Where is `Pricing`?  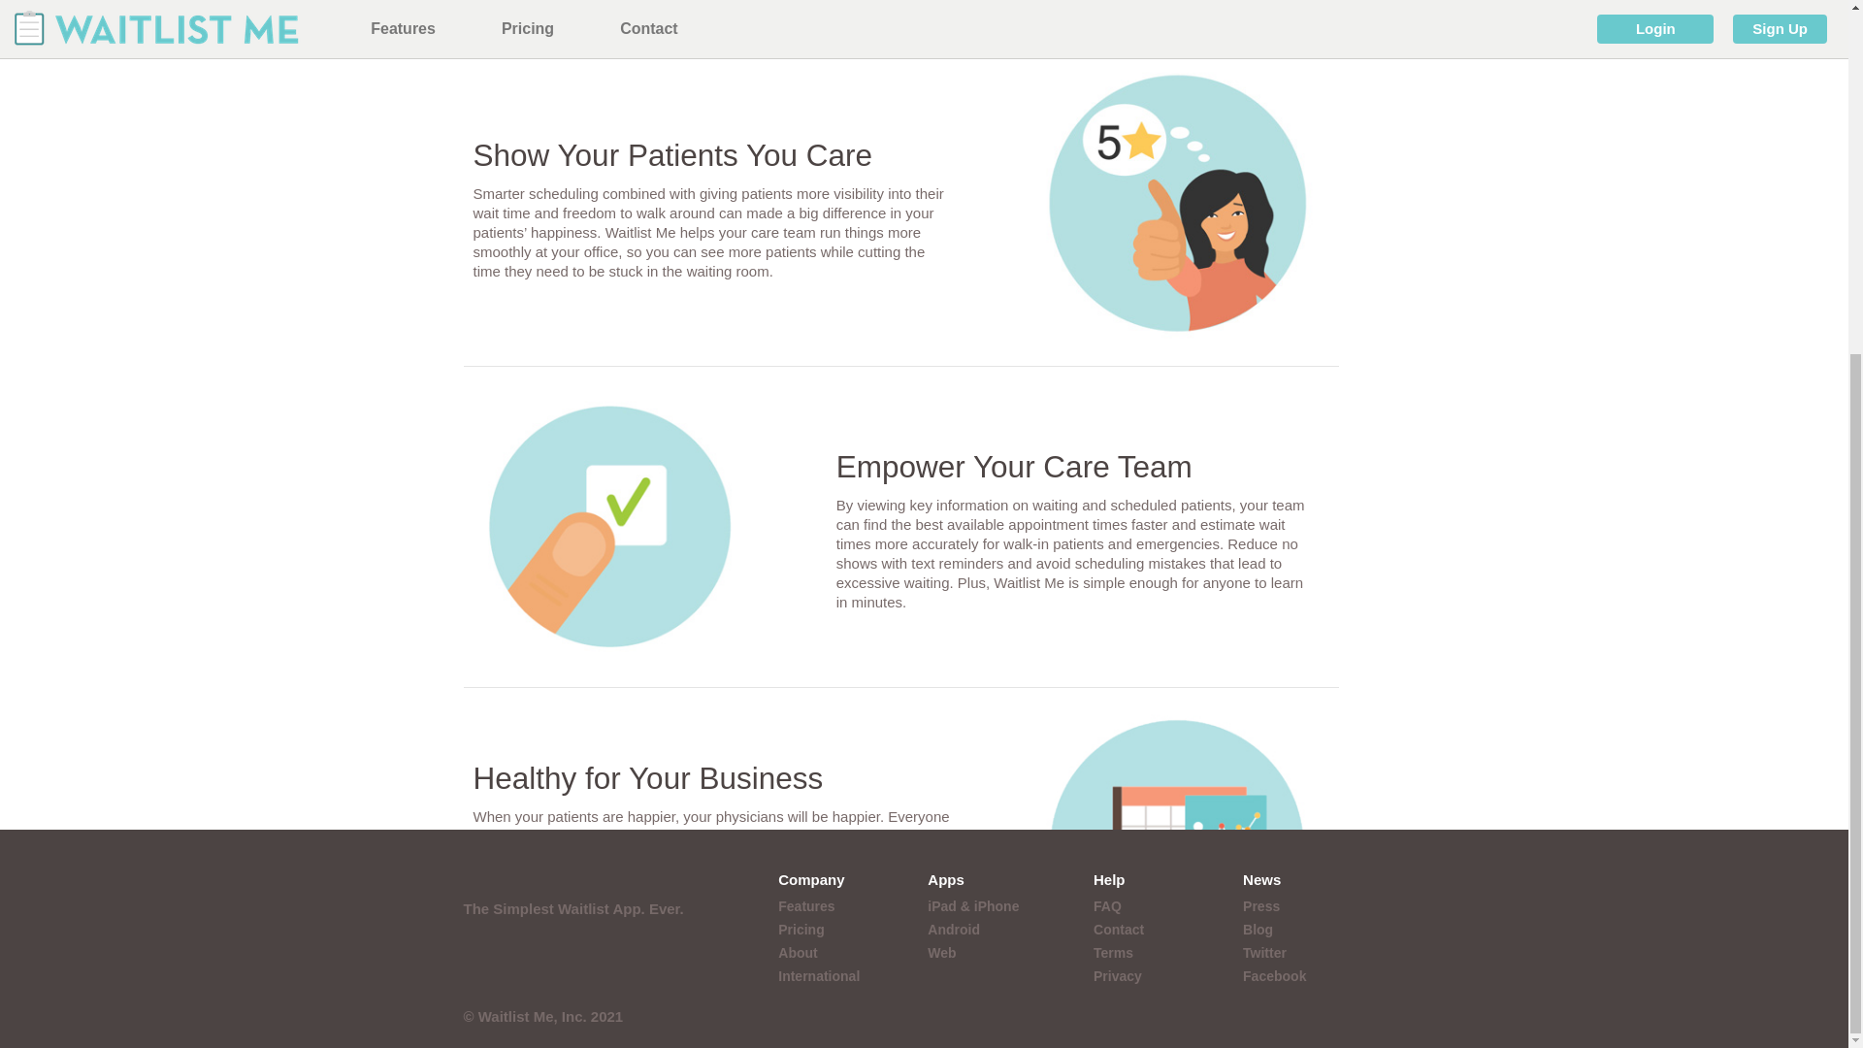 Pricing is located at coordinates (801, 405).